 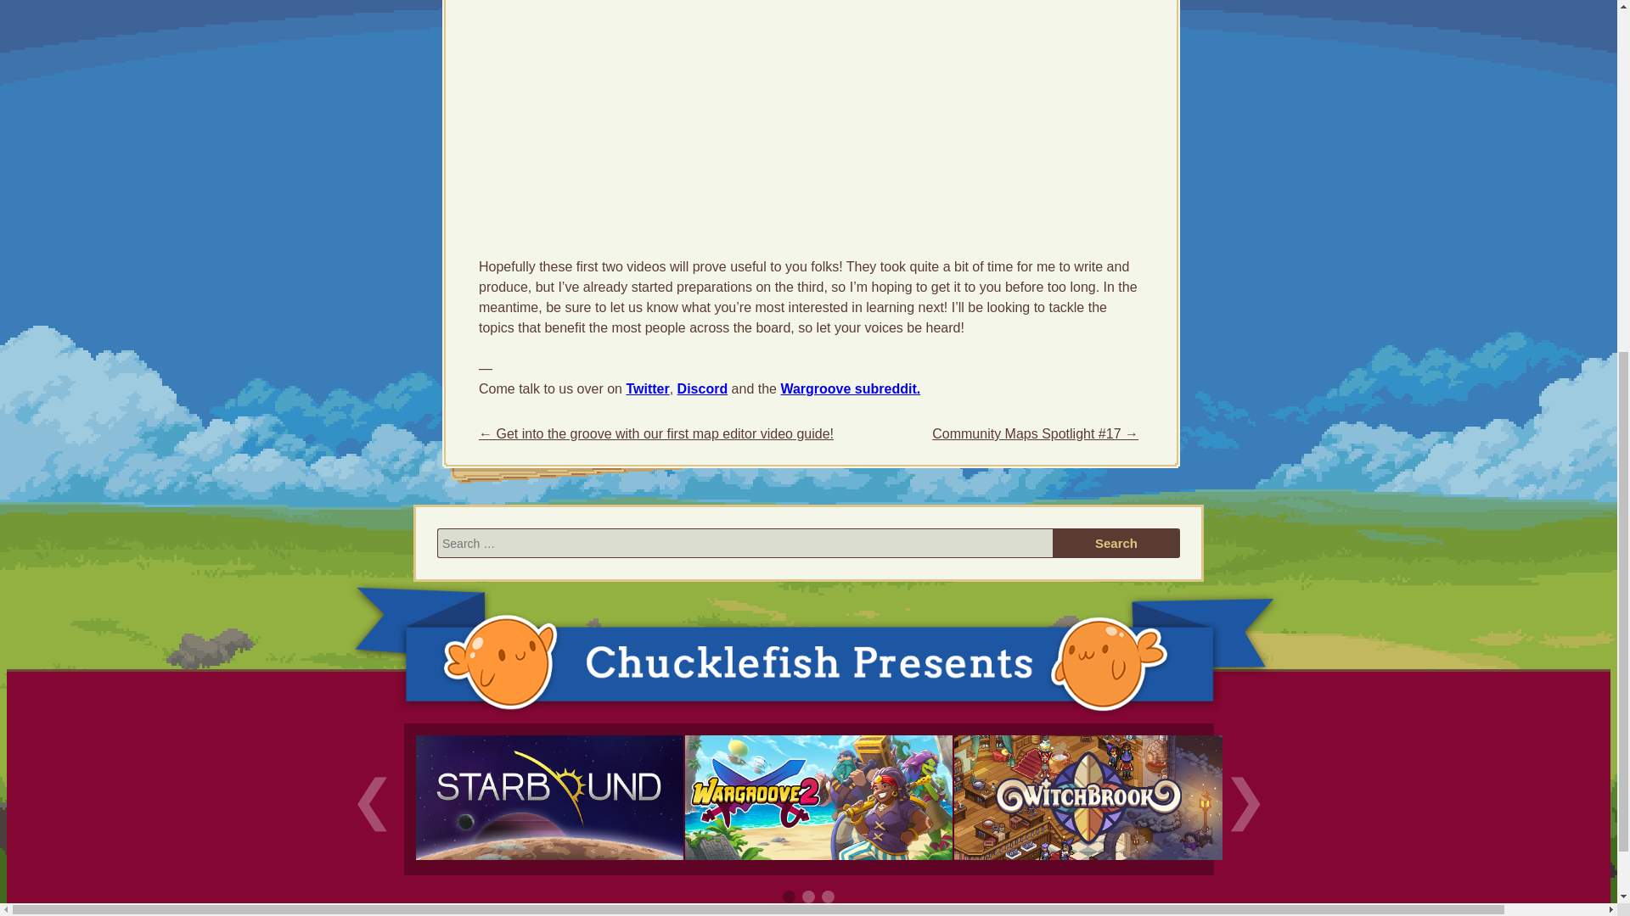 What do you see at coordinates (1116, 543) in the screenshot?
I see `Search` at bounding box center [1116, 543].